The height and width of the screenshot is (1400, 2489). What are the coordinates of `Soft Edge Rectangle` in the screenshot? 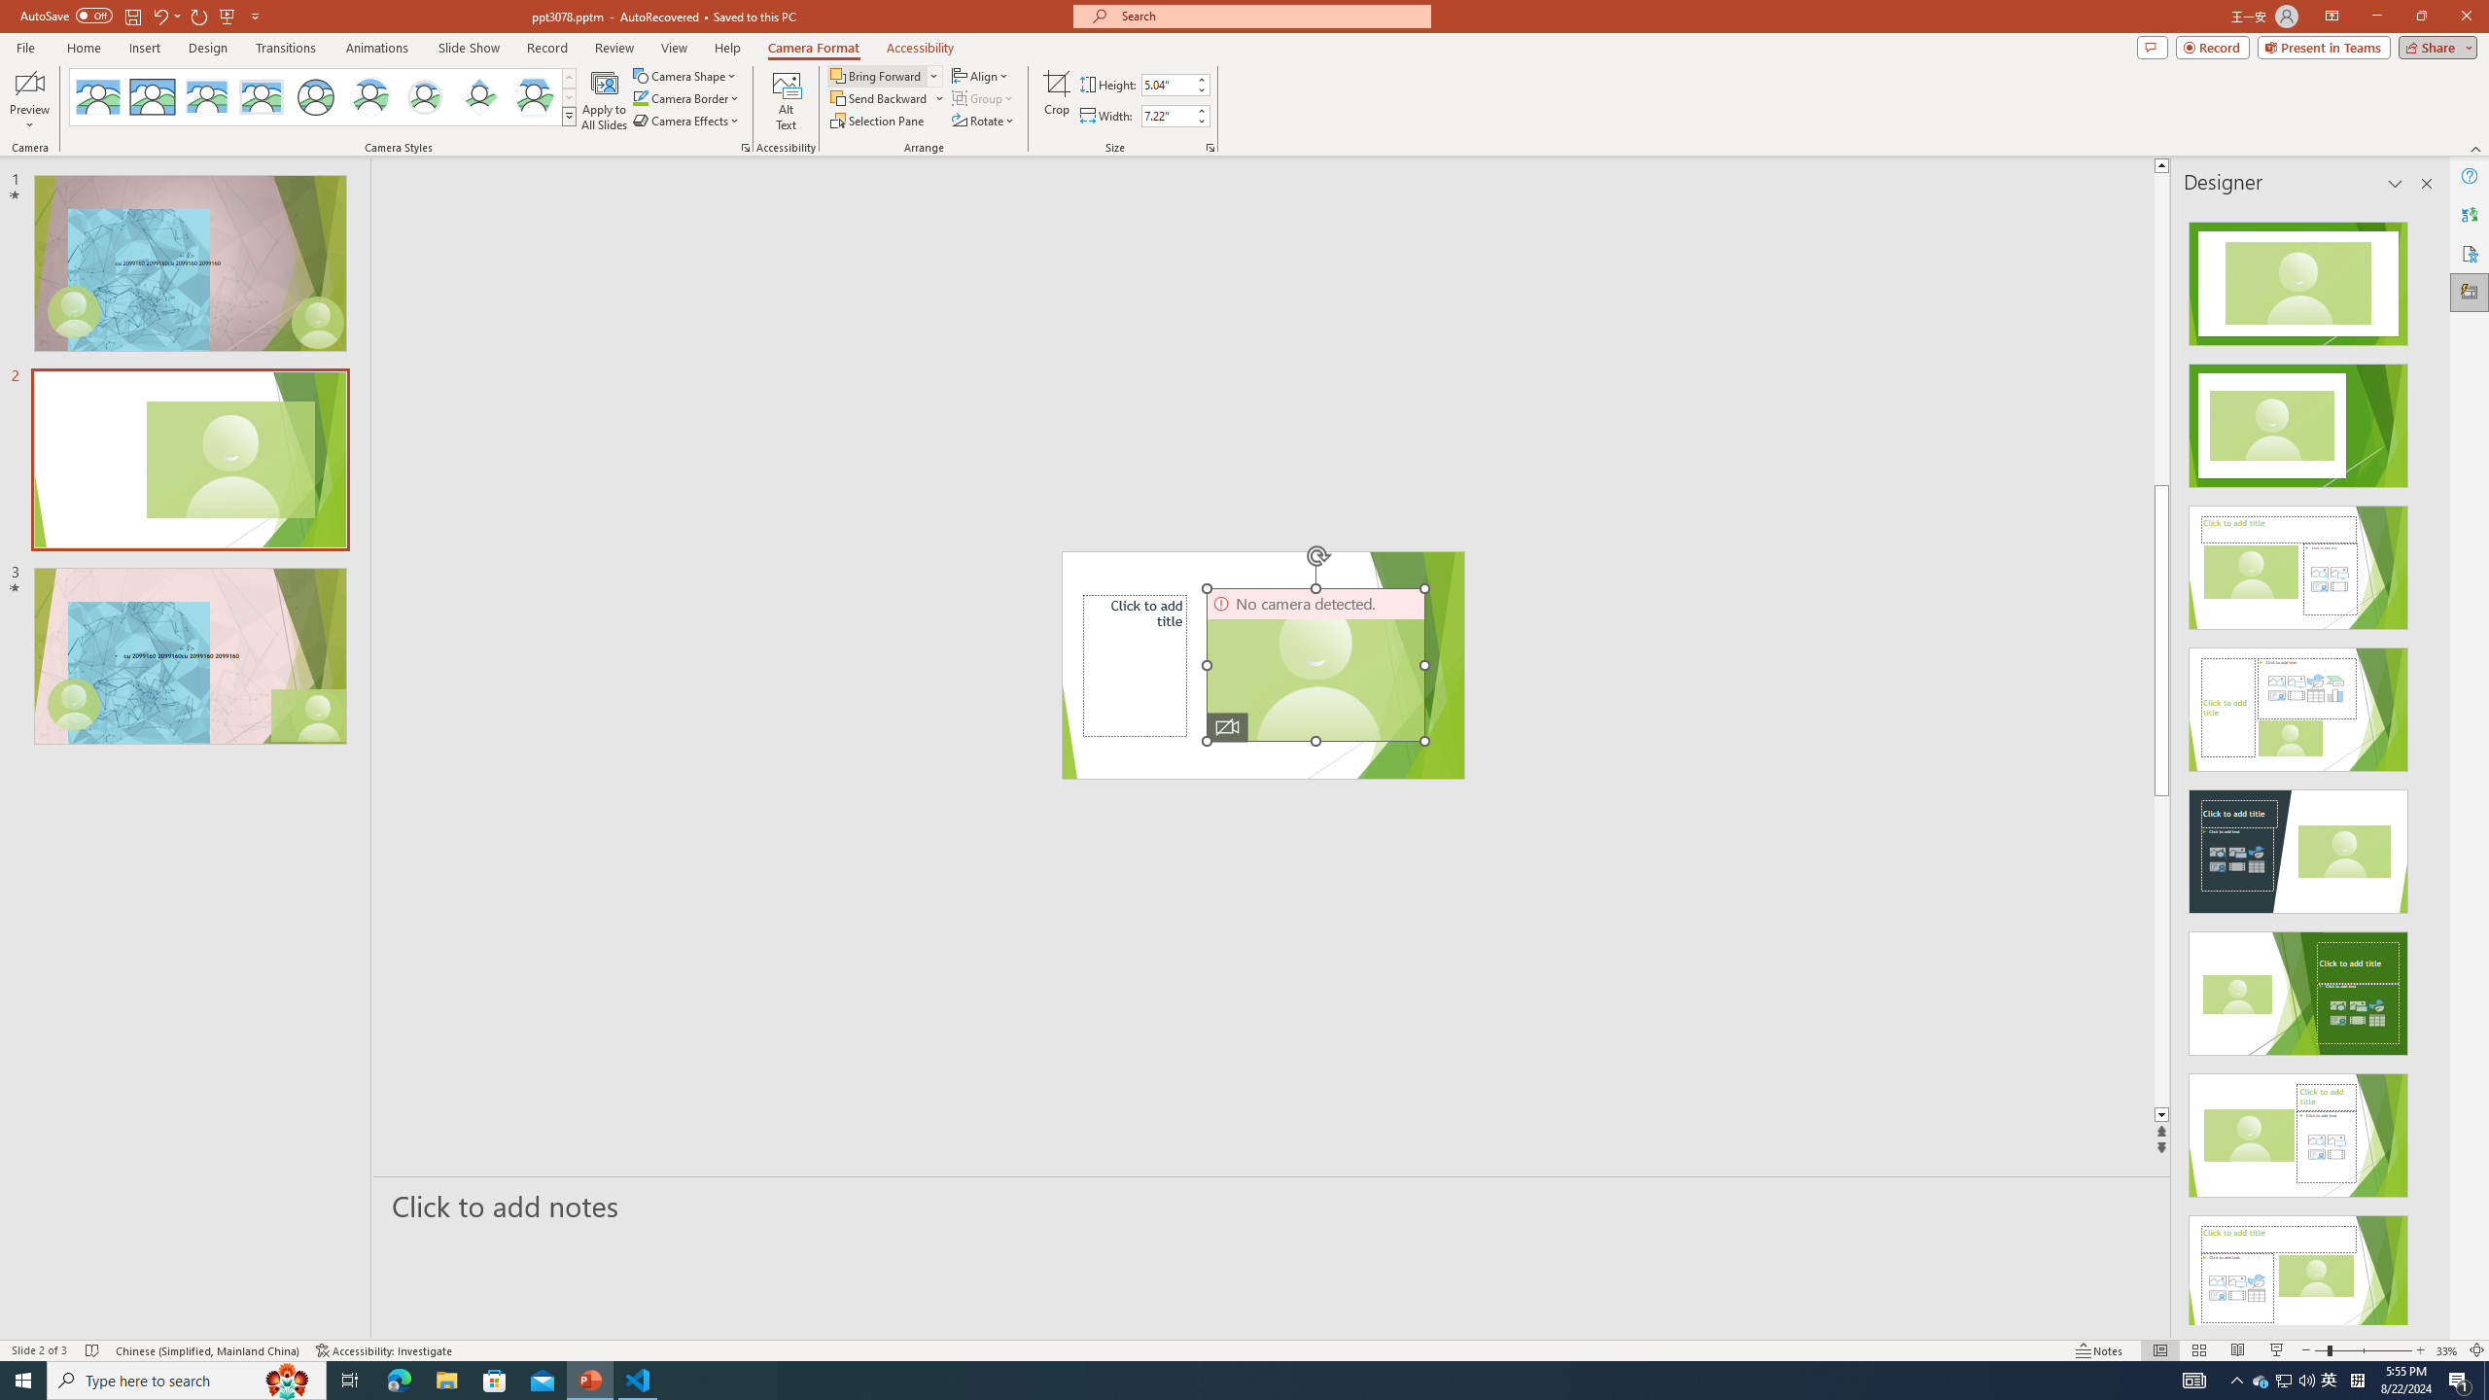 It's located at (261, 97).